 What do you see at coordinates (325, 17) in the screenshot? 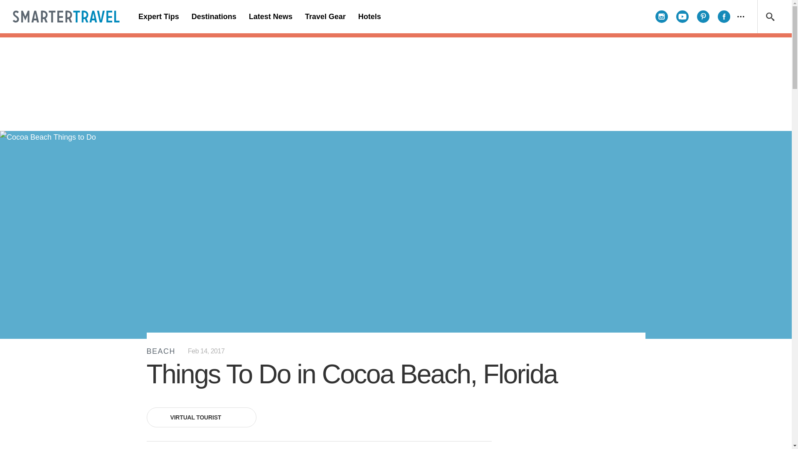
I see `Travel Gear` at bounding box center [325, 17].